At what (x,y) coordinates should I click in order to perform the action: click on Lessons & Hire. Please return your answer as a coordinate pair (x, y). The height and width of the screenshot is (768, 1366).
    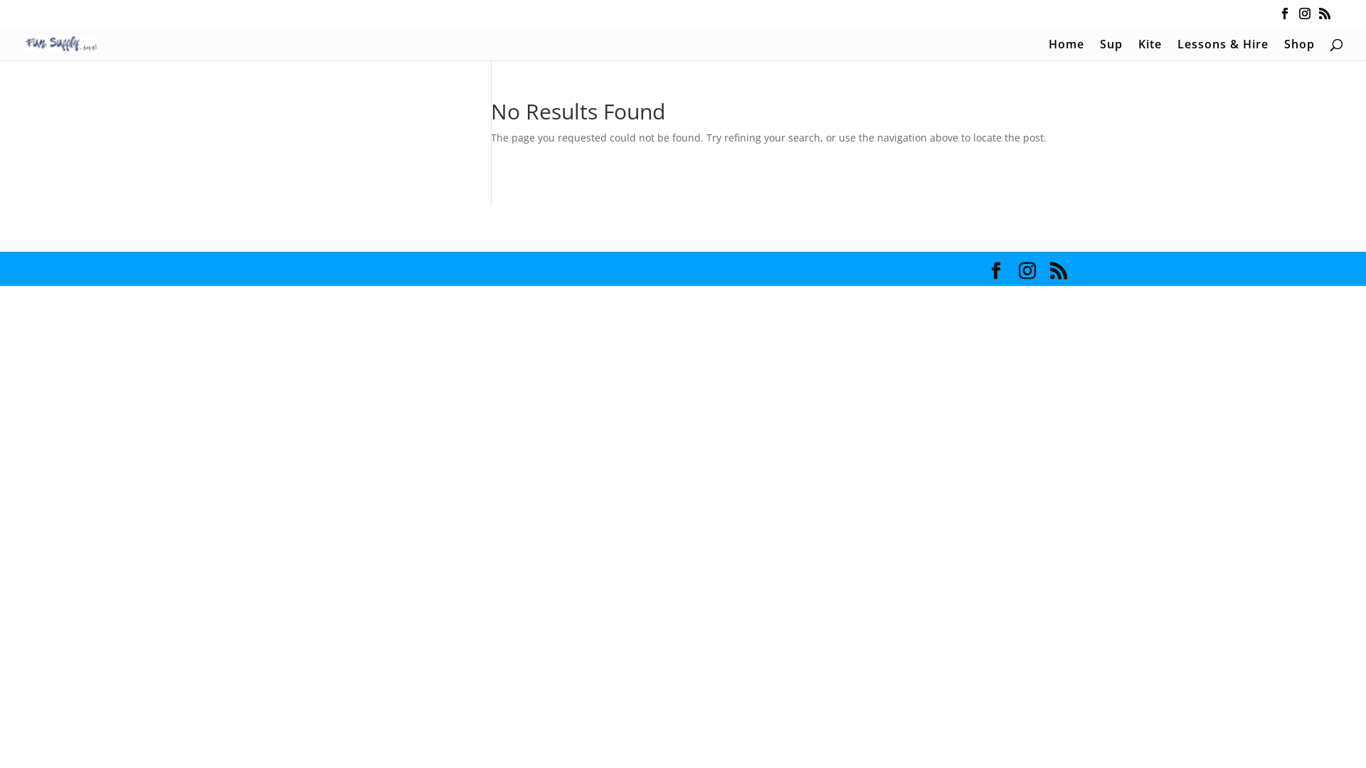
    Looking at the image, I should click on (1223, 49).